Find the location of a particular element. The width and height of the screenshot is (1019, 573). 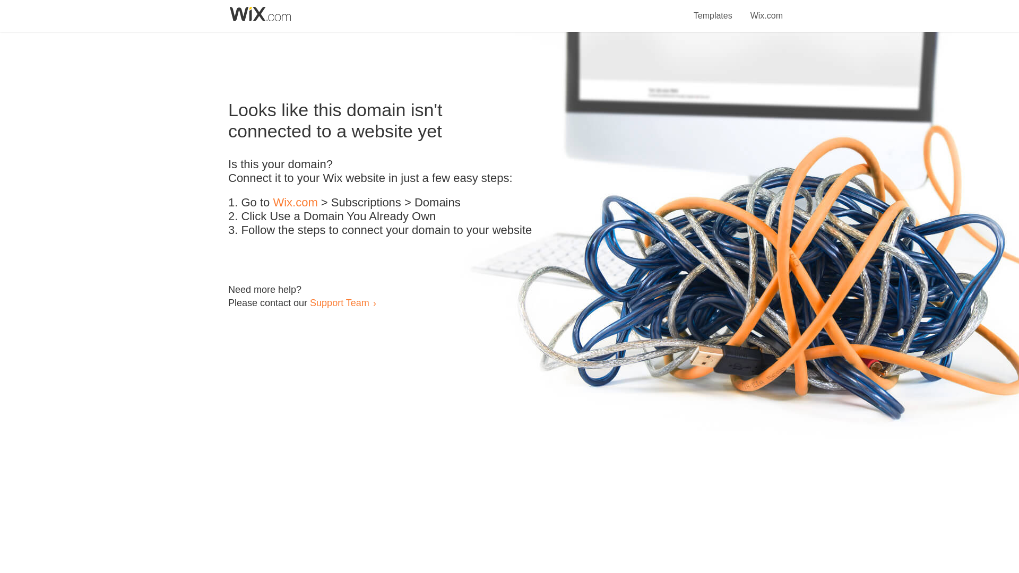

Support Team is located at coordinates (339, 302).